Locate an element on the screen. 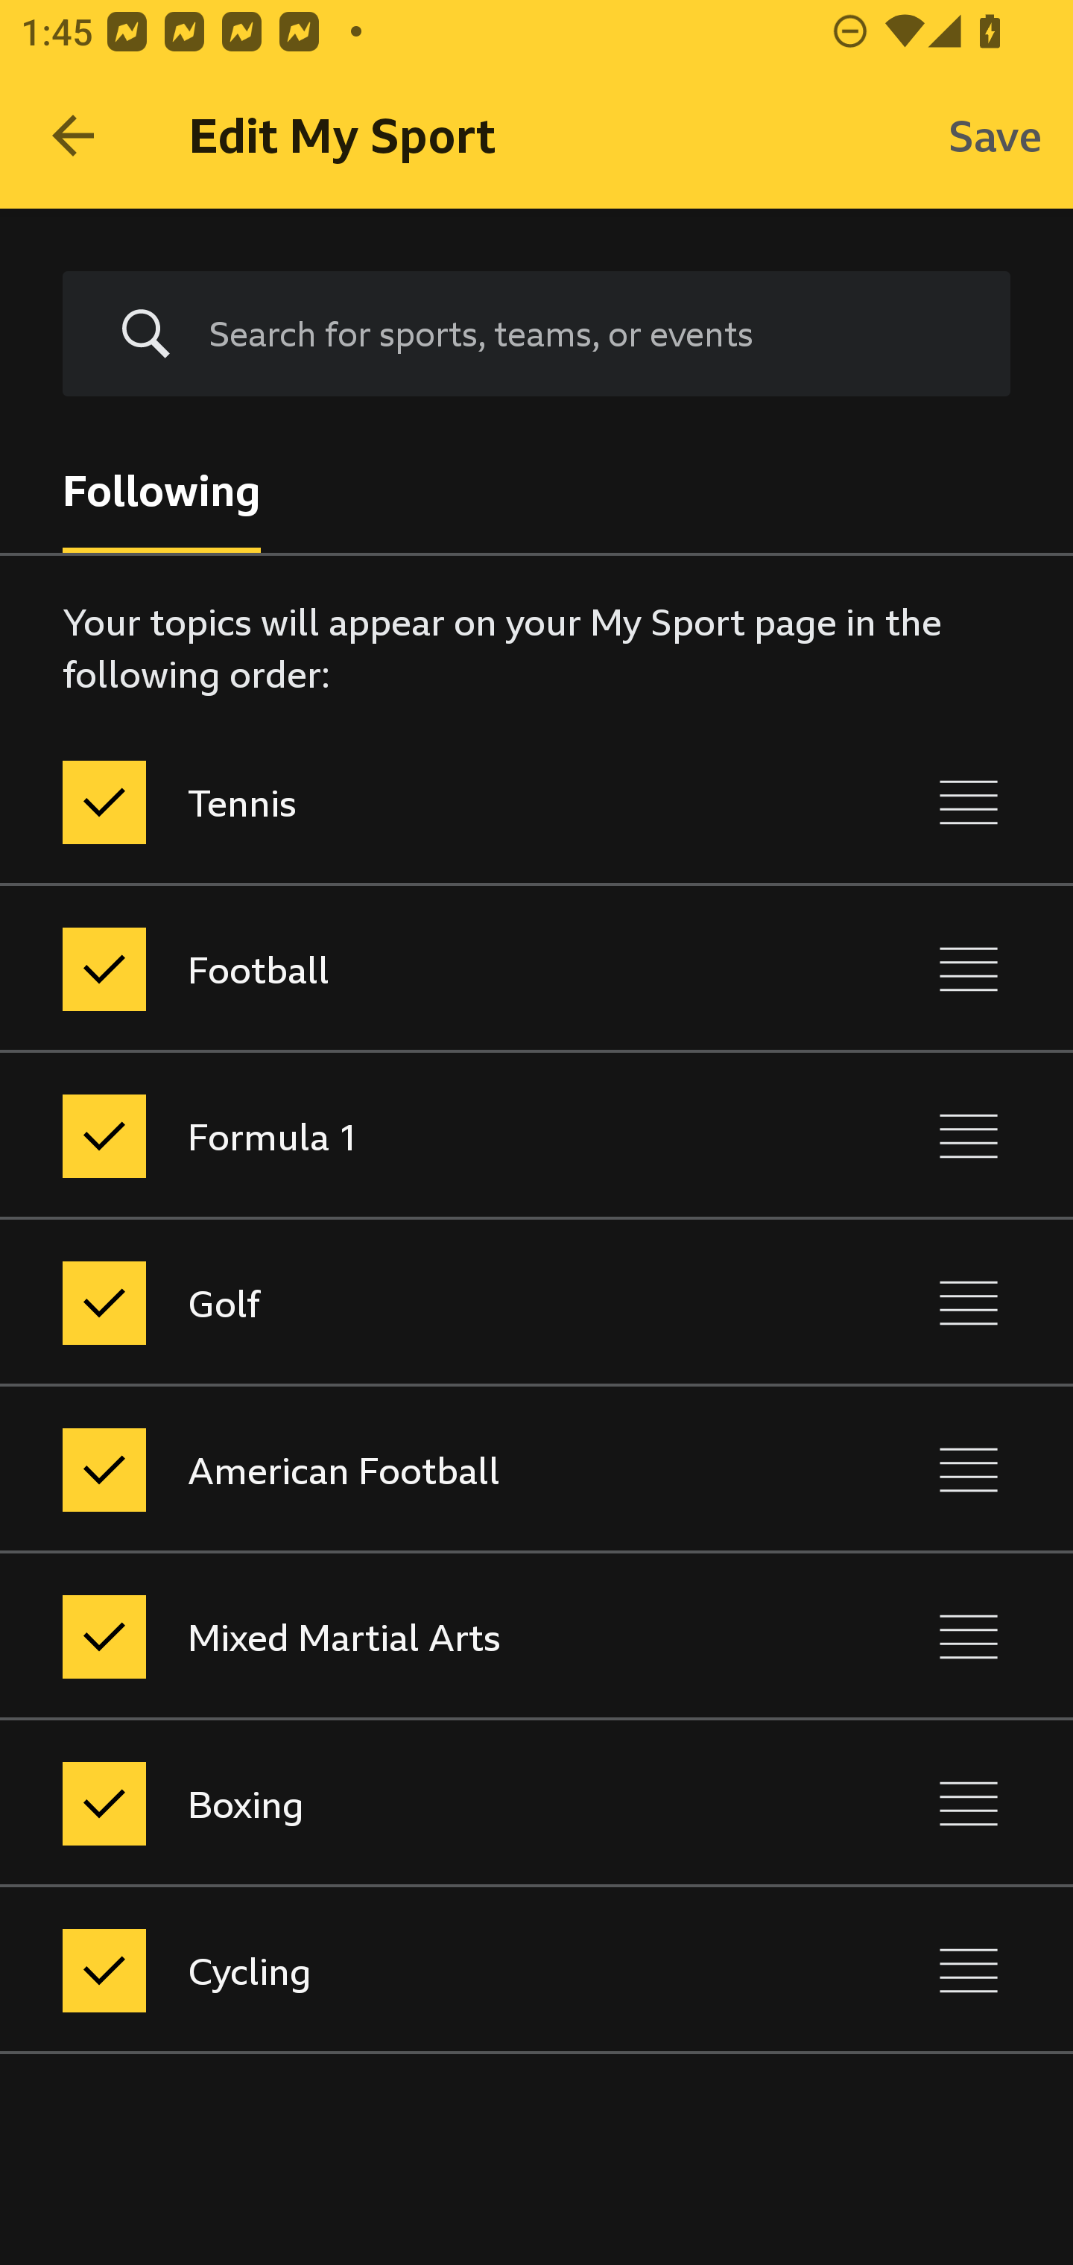 This screenshot has width=1073, height=2265. Golf is located at coordinates (411, 1302).